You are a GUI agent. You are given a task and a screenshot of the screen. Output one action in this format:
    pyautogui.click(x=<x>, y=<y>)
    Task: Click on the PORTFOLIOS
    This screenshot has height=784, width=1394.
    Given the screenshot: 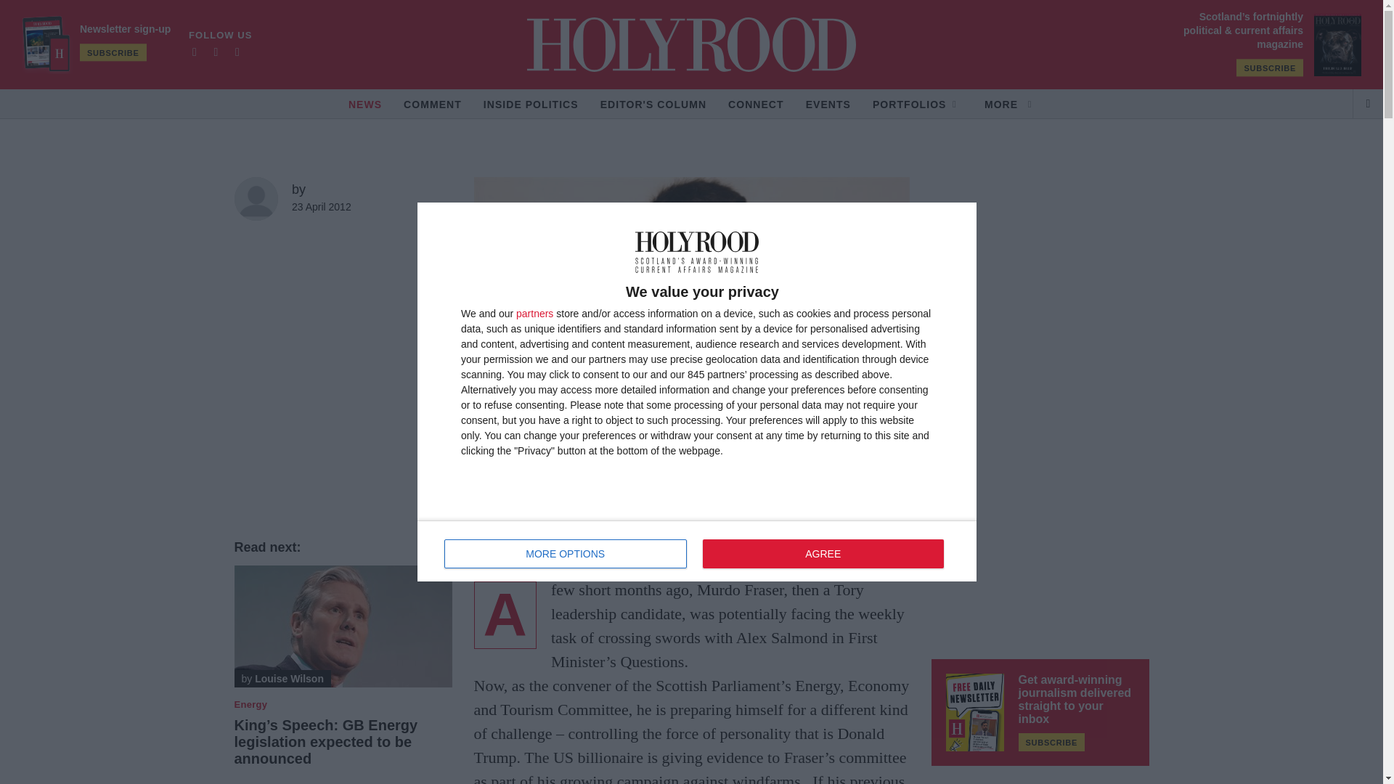 What is the action you would take?
    pyautogui.click(x=916, y=104)
    